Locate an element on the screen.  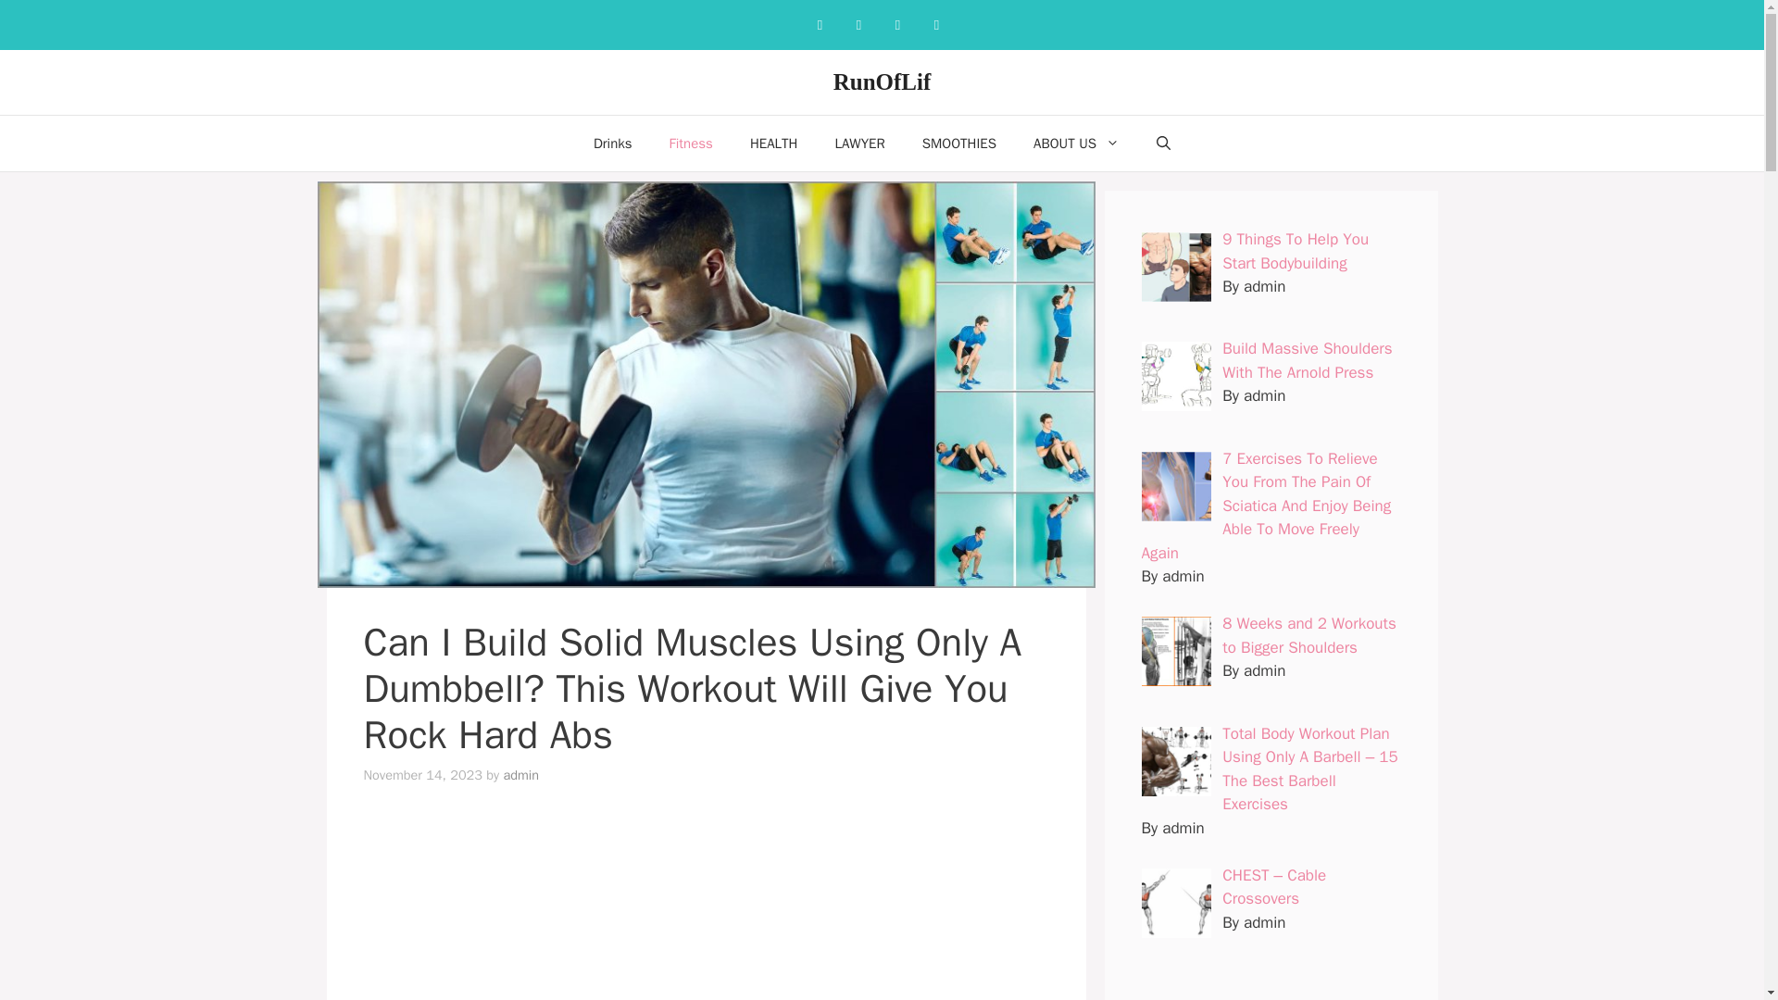
Twitter is located at coordinates (935, 24).